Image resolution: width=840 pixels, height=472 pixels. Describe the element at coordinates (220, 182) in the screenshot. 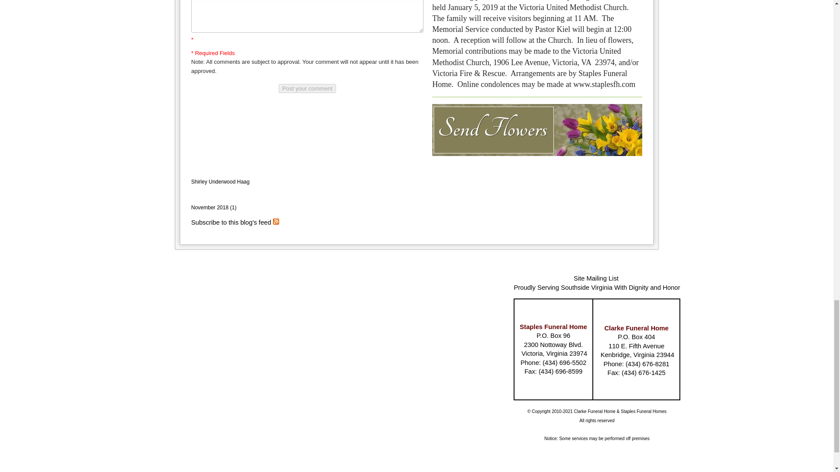

I see `Shirley Underwood Haag` at that location.